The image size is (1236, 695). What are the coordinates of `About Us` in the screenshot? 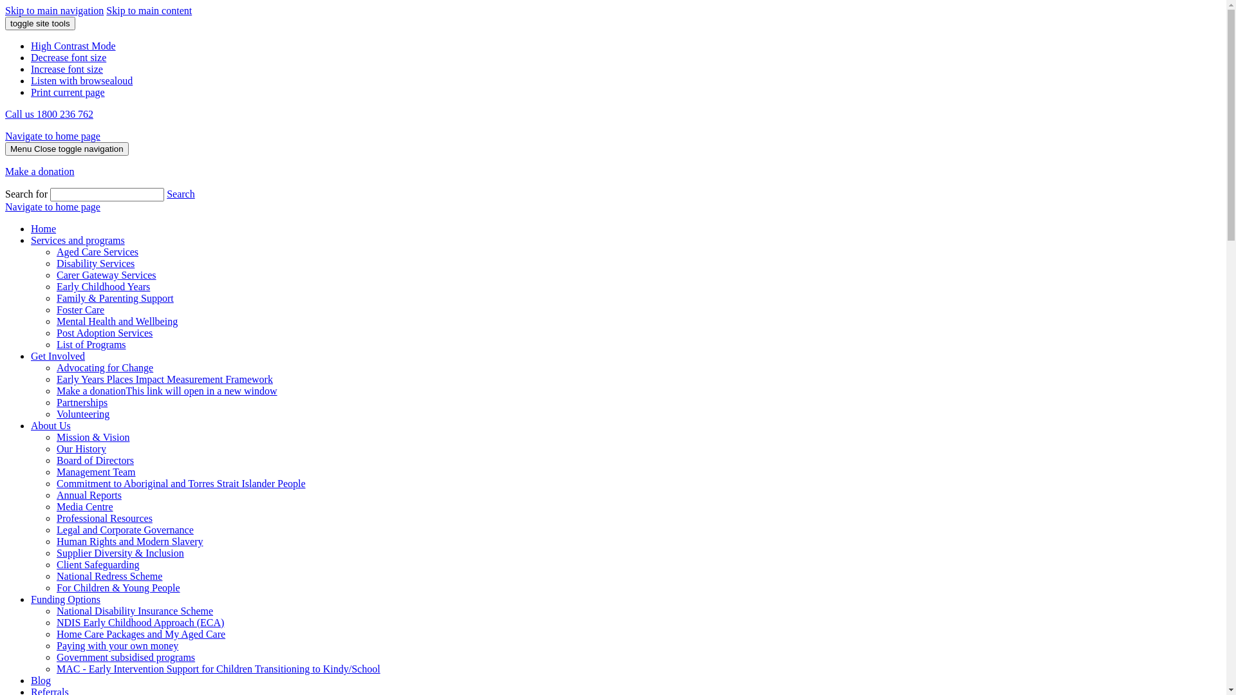 It's located at (51, 426).